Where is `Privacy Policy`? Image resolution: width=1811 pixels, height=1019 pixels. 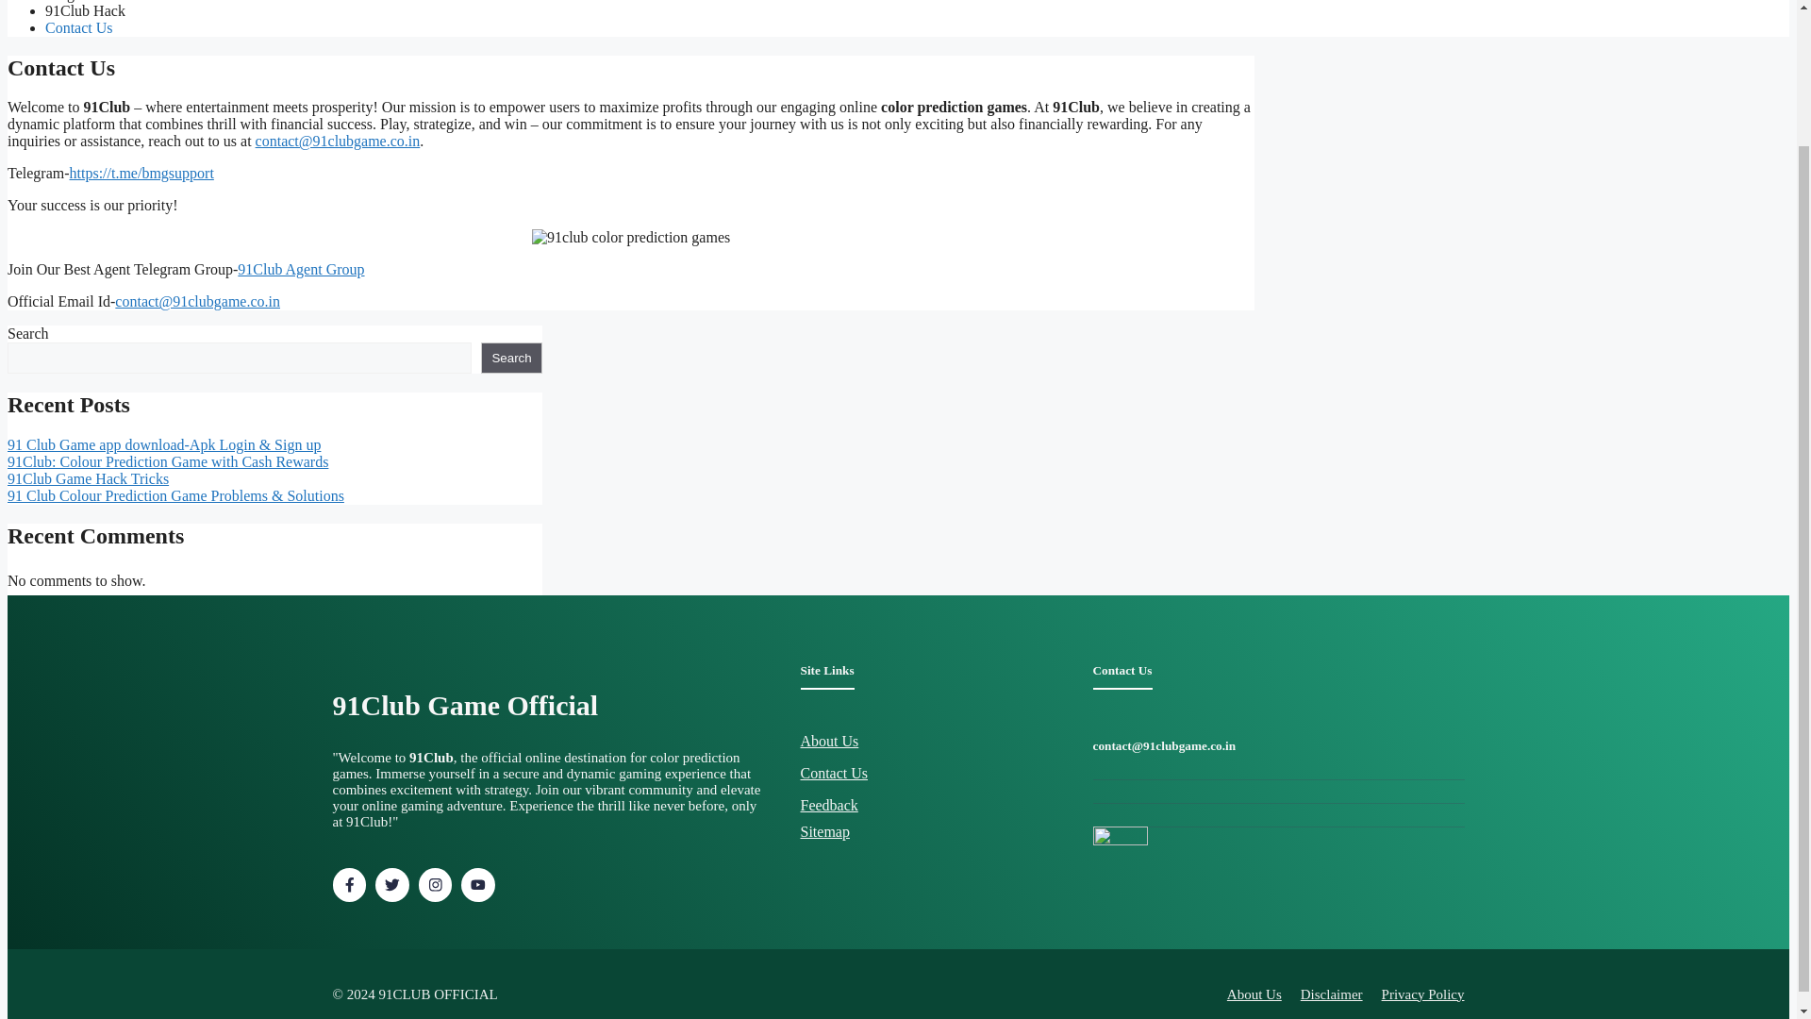
Privacy Policy is located at coordinates (1422, 994).